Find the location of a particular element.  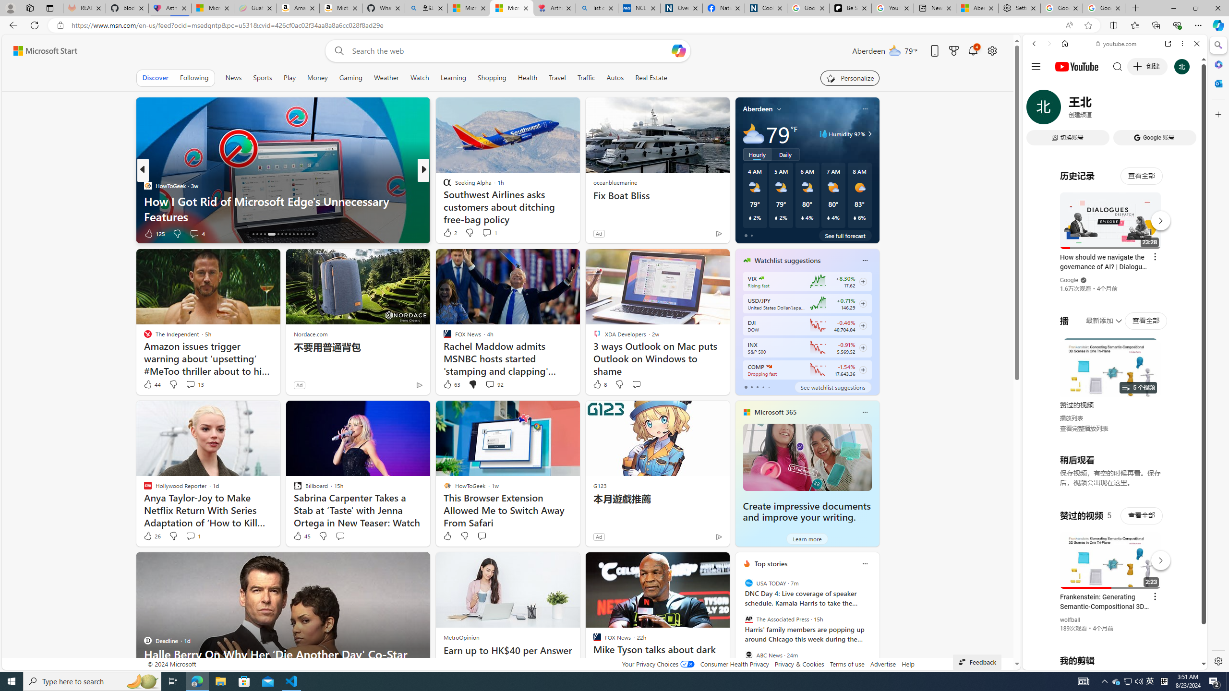

wolfball is located at coordinates (1070, 620).